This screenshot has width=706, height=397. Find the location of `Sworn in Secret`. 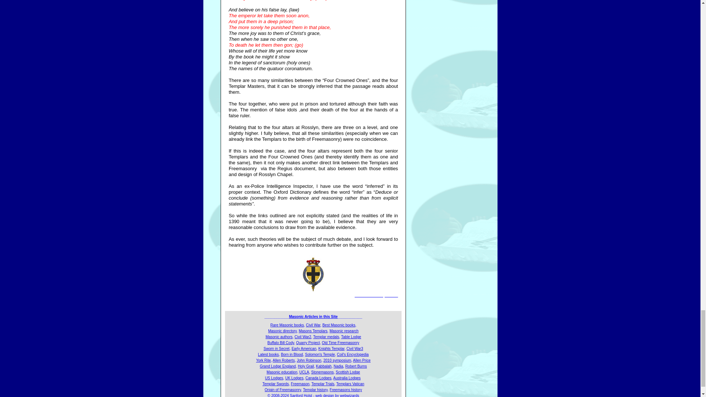

Sworn in Secret is located at coordinates (277, 348).